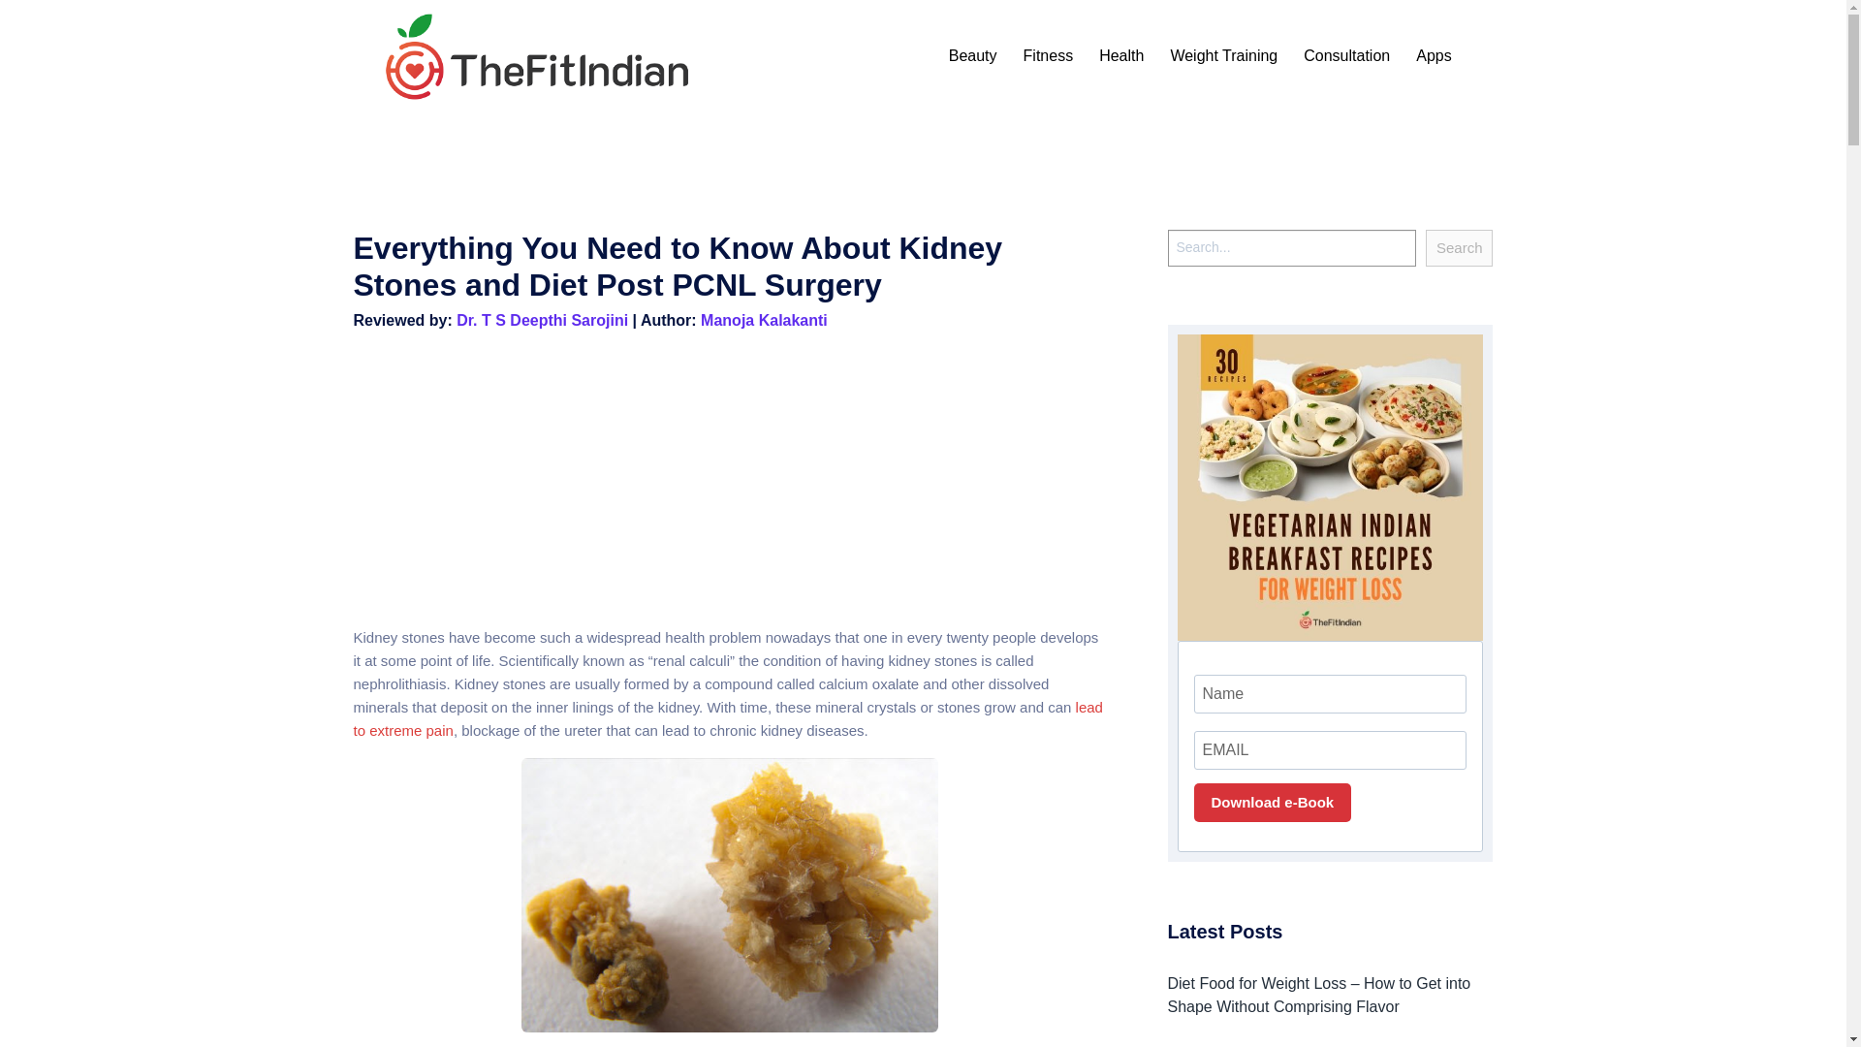 The height and width of the screenshot is (1047, 1861). What do you see at coordinates (1347, 56) in the screenshot?
I see `Consultation` at bounding box center [1347, 56].